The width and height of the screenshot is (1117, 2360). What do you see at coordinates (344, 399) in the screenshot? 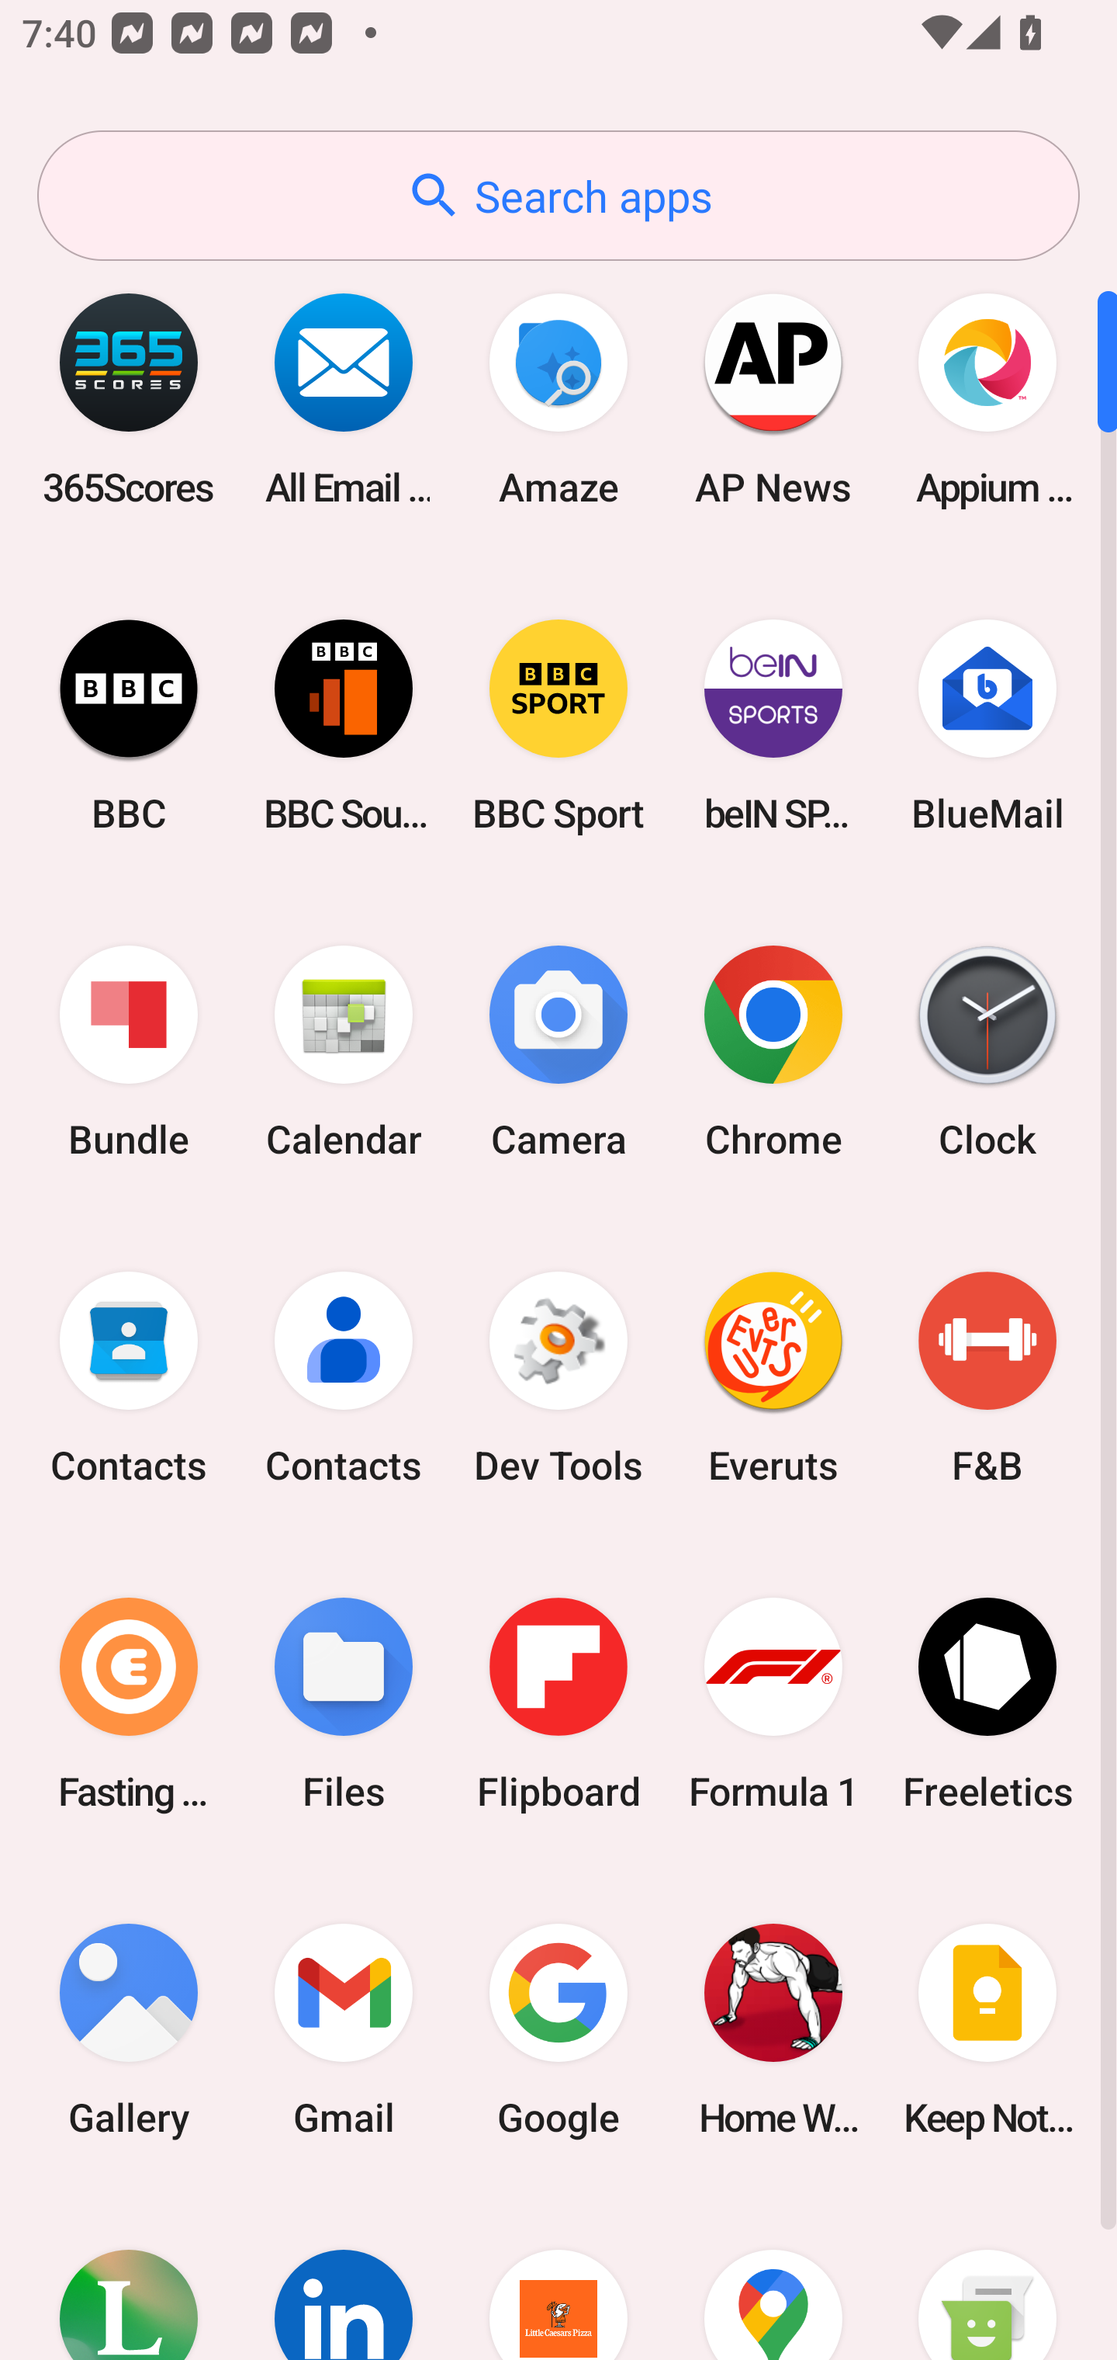
I see `All Email Connect` at bounding box center [344, 399].